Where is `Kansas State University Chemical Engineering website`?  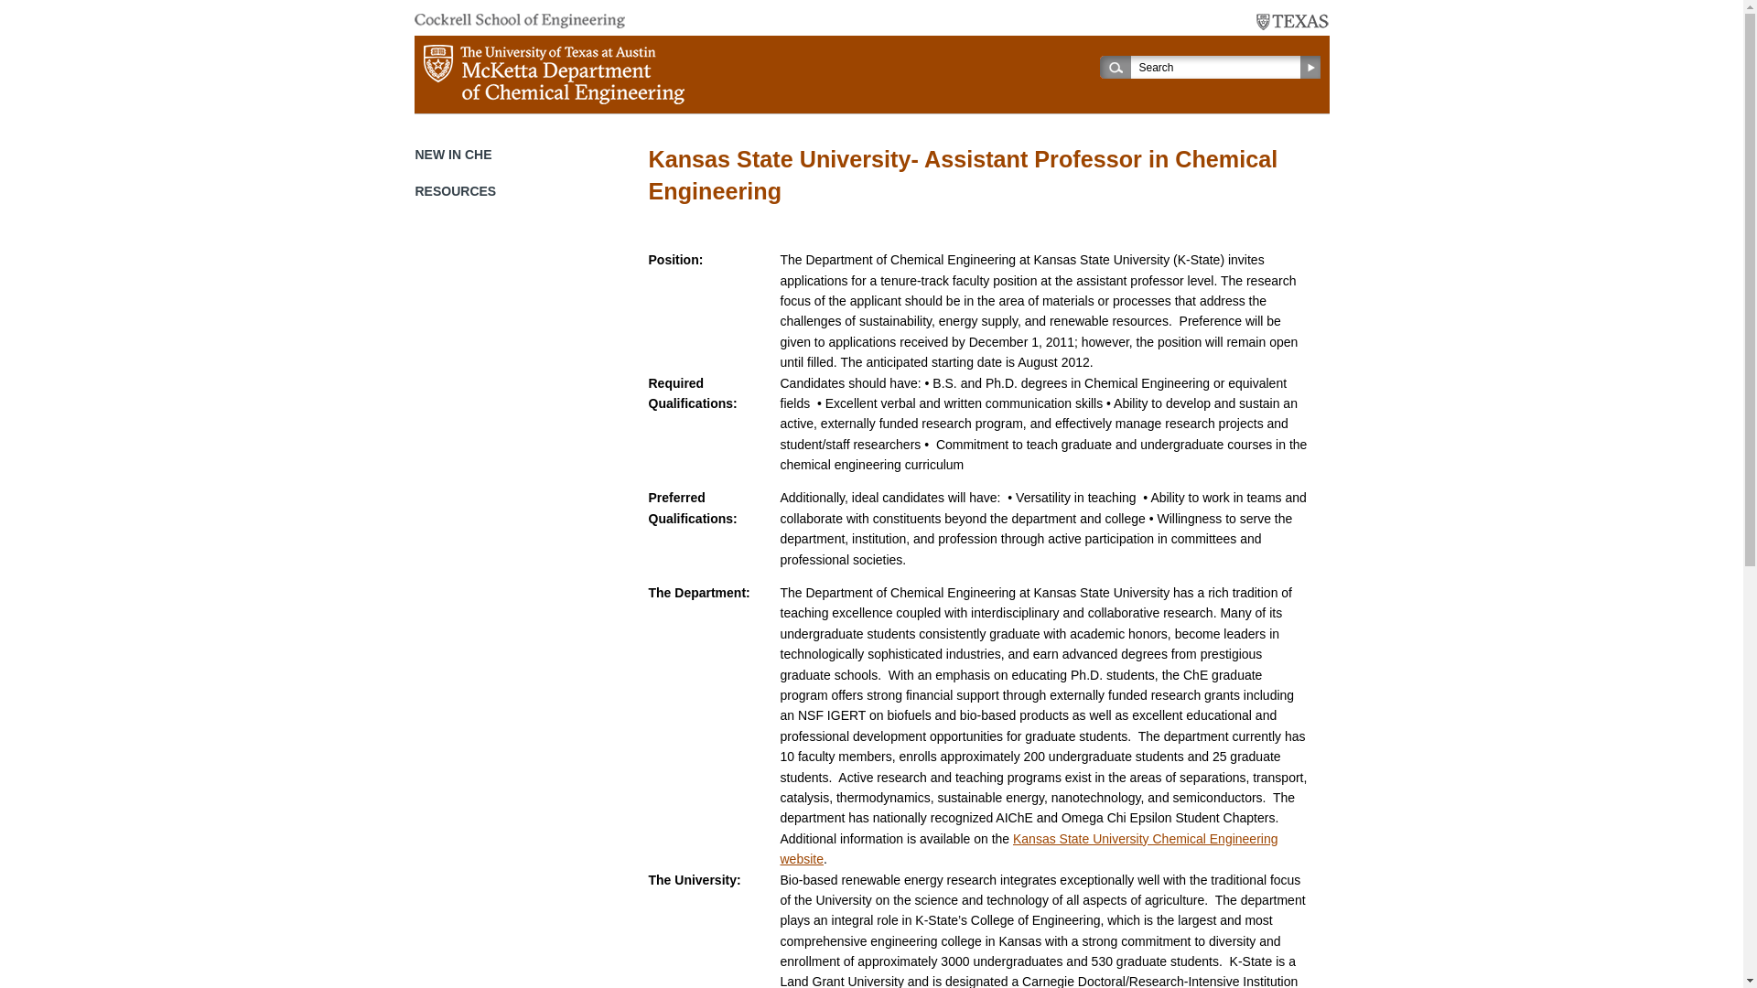 Kansas State University Chemical Engineering website is located at coordinates (1029, 849).